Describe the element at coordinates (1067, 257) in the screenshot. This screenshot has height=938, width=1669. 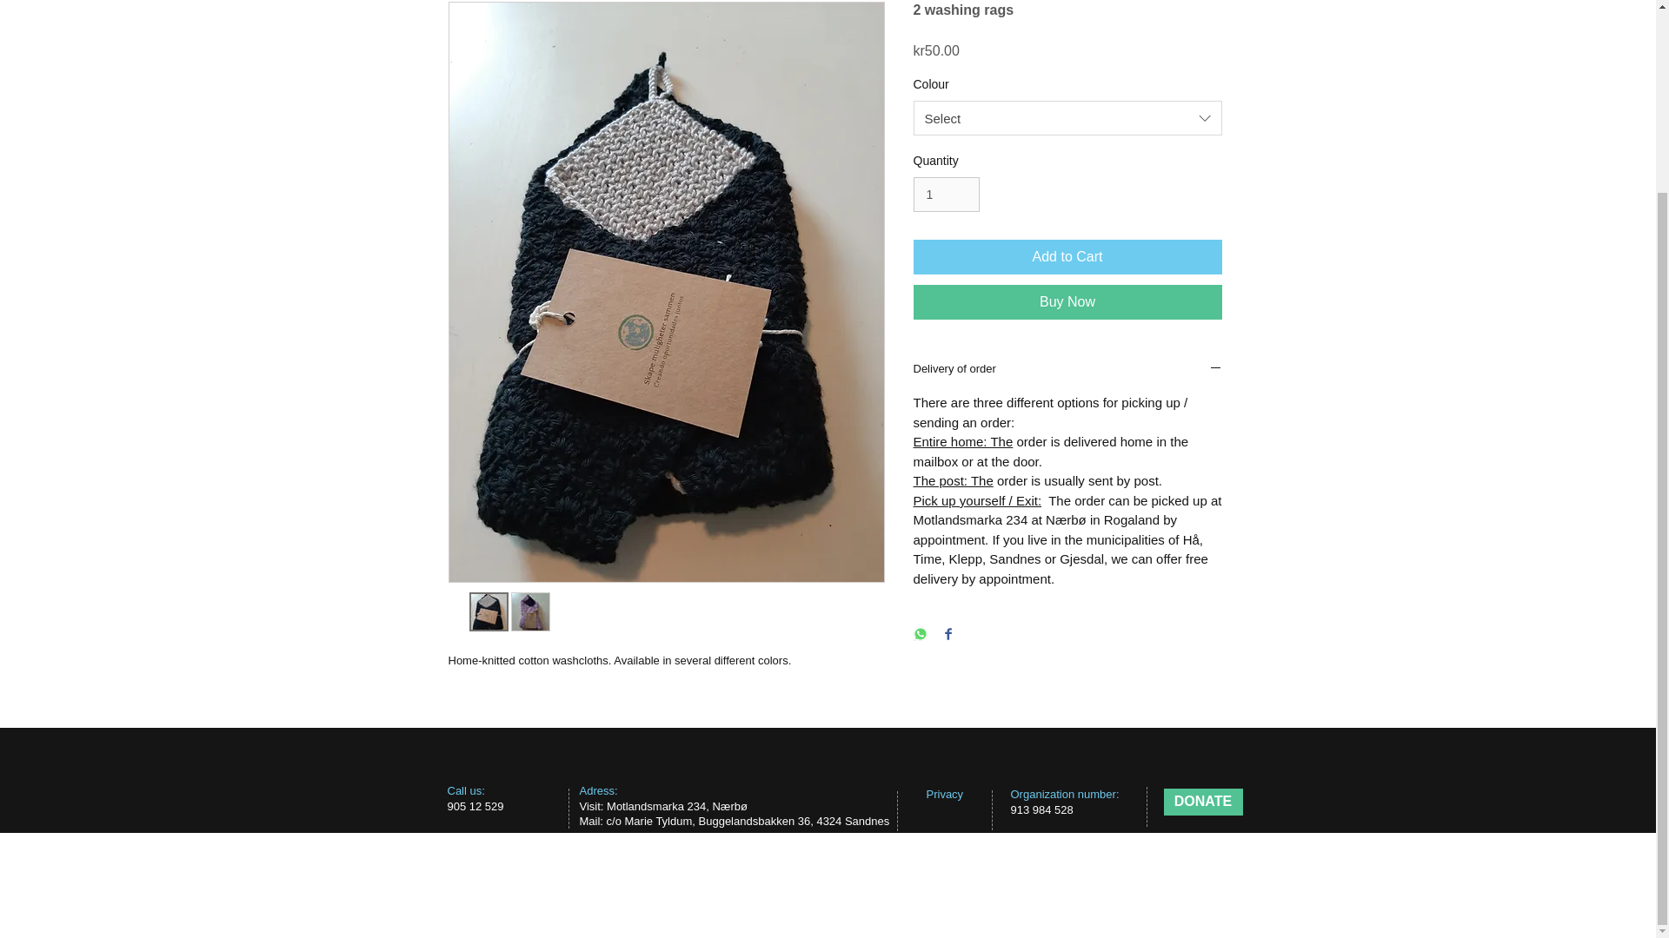
I see `Add to Cart` at that location.